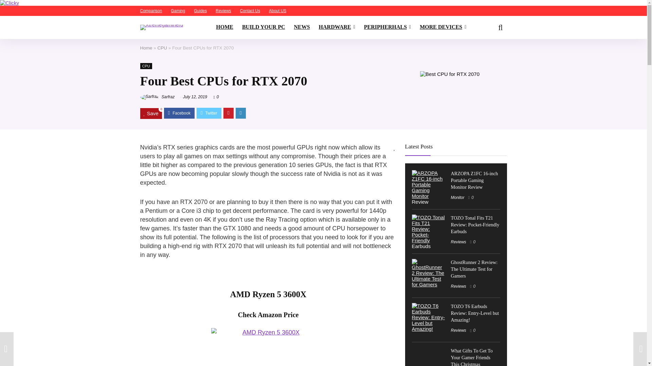 This screenshot has width=652, height=366. I want to click on Gaming, so click(178, 11).